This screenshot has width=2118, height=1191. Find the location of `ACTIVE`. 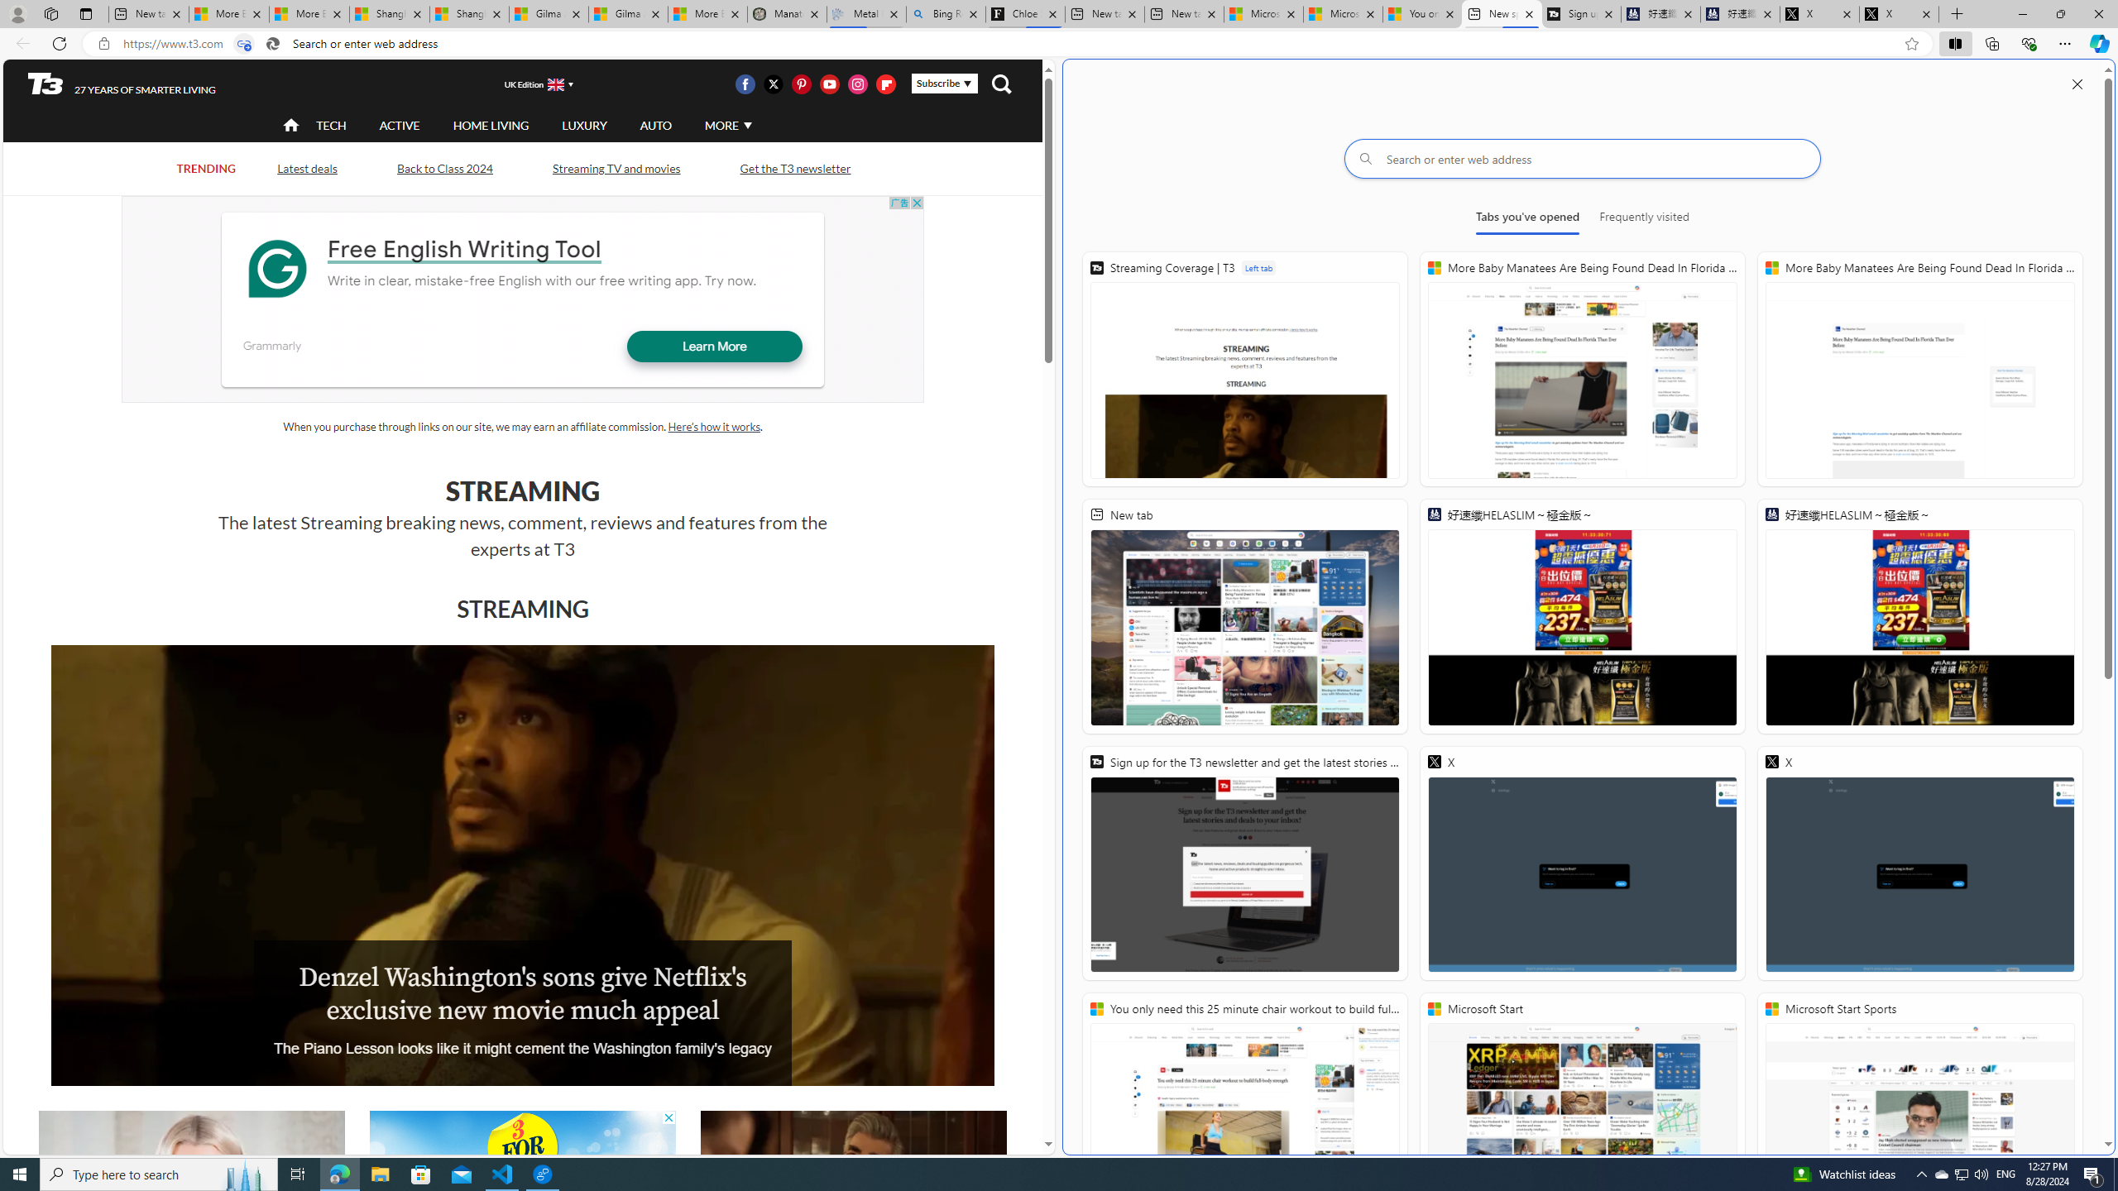

ACTIVE is located at coordinates (399, 124).